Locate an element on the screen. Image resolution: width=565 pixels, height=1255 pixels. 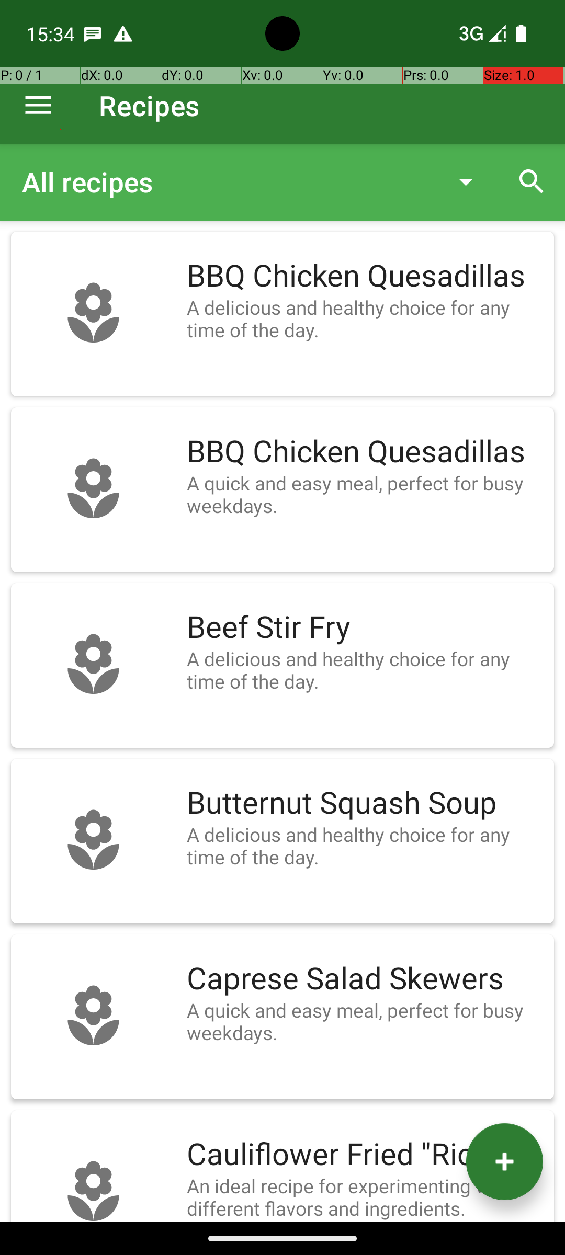
Butternut Squash Soup is located at coordinates (365, 803).